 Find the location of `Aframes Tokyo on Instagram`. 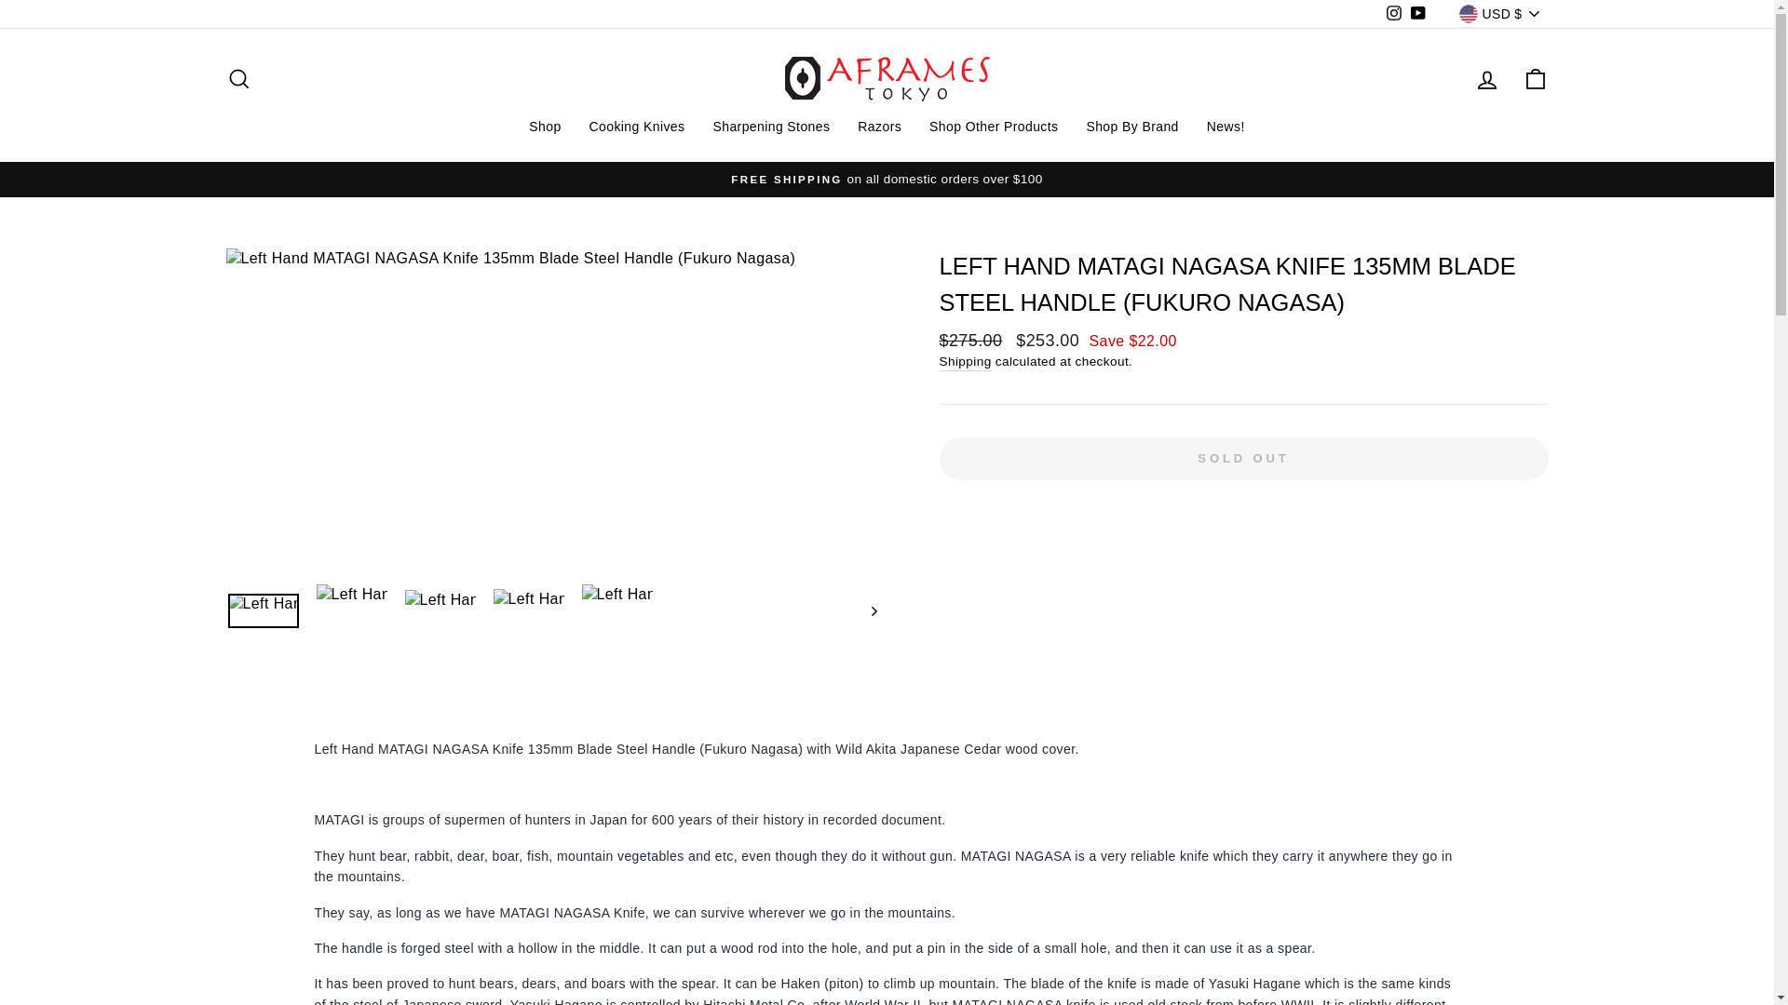

Aframes Tokyo on Instagram is located at coordinates (1393, 15).